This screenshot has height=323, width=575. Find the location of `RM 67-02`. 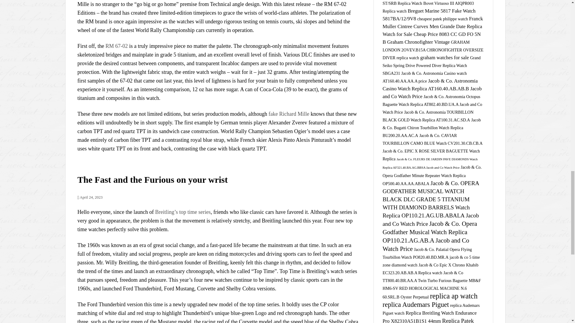

RM 67-02 is located at coordinates (116, 46).